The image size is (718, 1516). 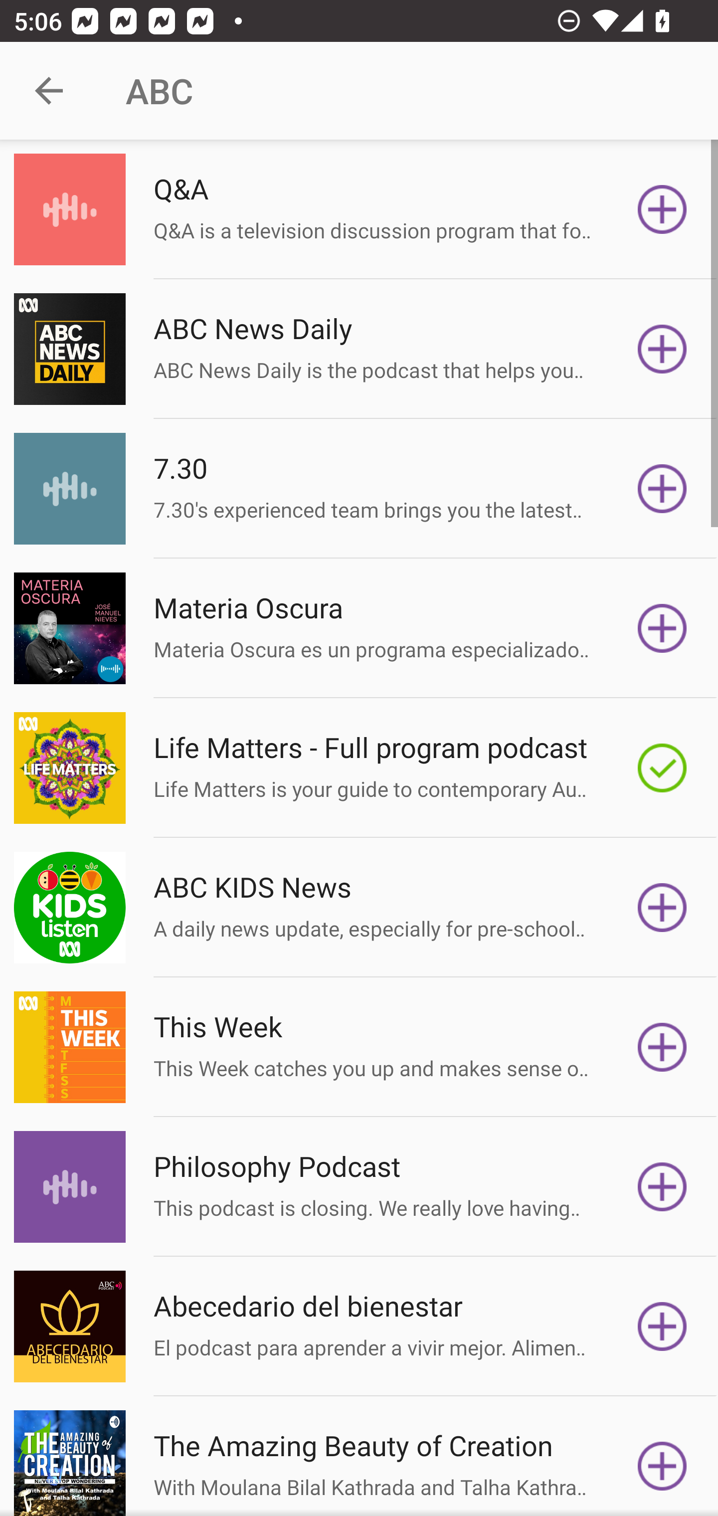 I want to click on Subscribe, so click(x=662, y=1047).